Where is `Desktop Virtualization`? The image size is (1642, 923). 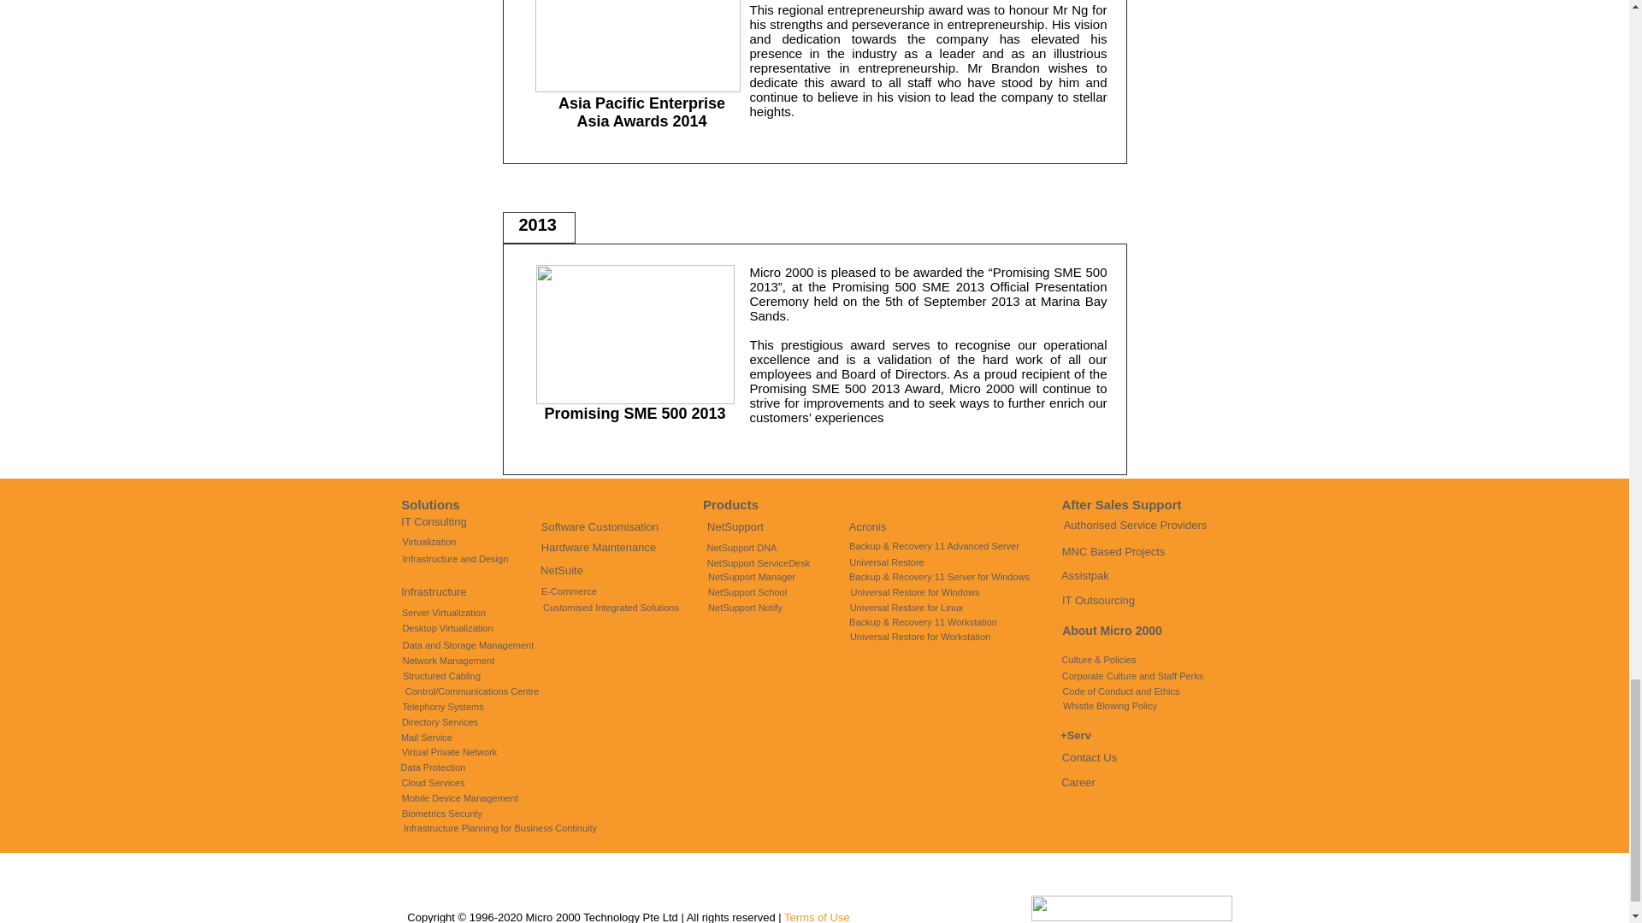 Desktop Virtualization is located at coordinates (446, 628).